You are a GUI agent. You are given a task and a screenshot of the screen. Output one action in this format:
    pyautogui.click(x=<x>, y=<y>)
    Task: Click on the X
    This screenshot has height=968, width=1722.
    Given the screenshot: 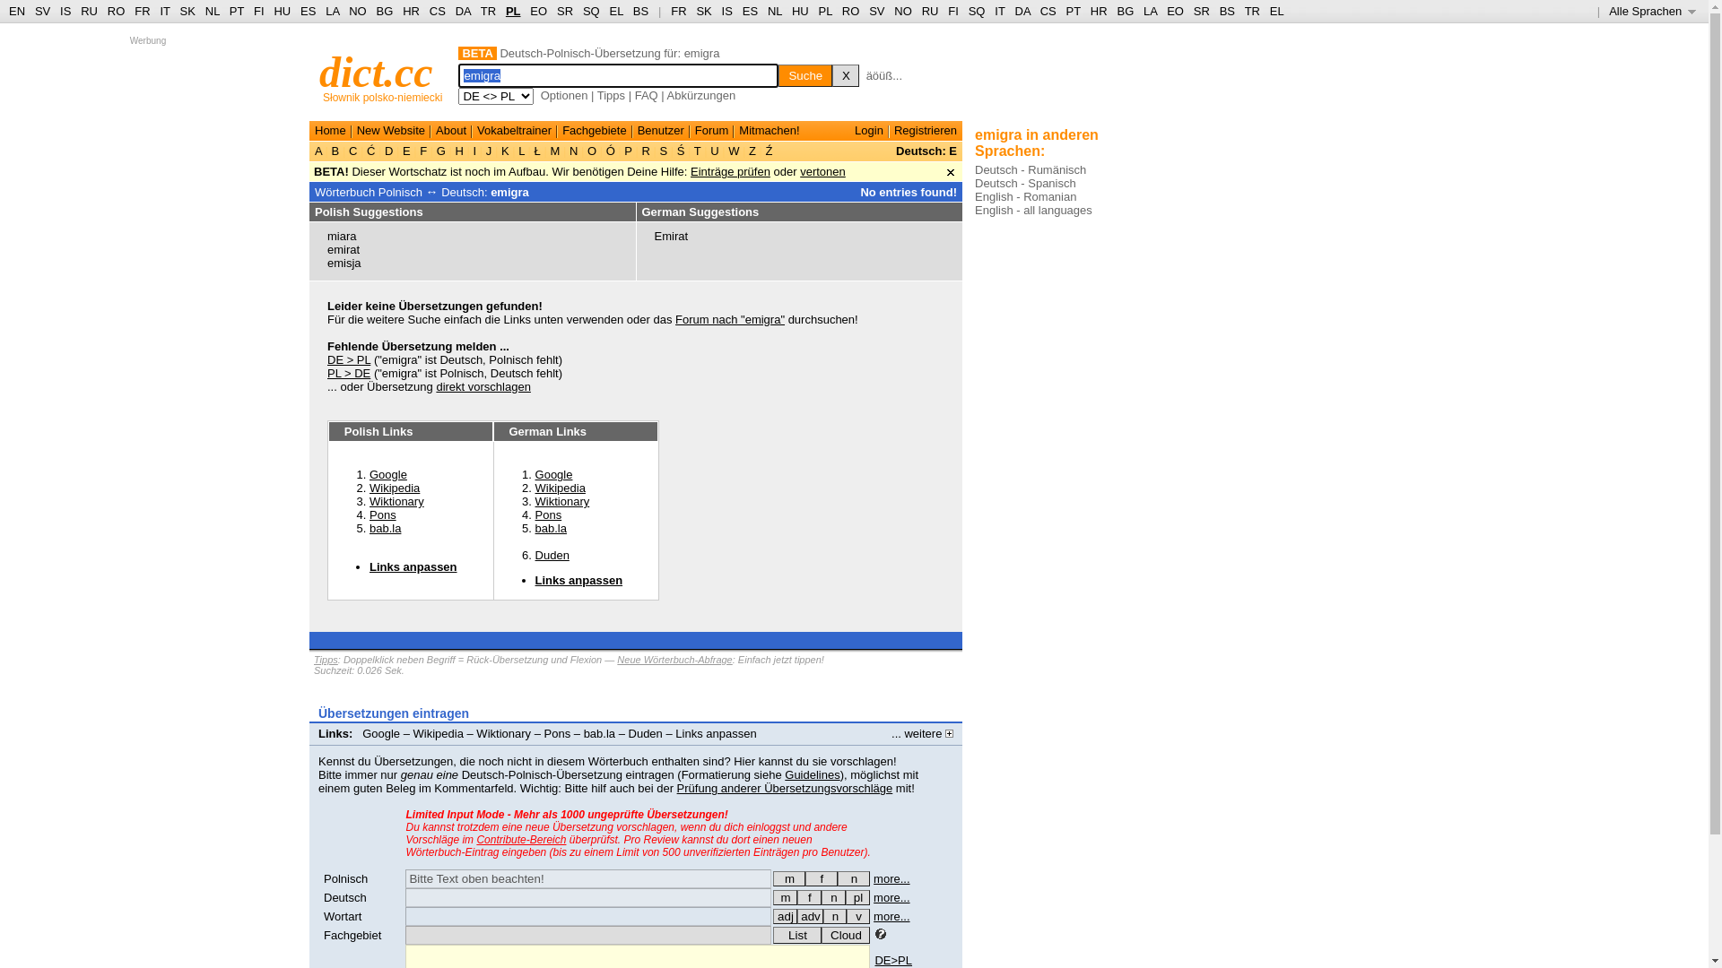 What is the action you would take?
    pyautogui.click(x=846, y=75)
    